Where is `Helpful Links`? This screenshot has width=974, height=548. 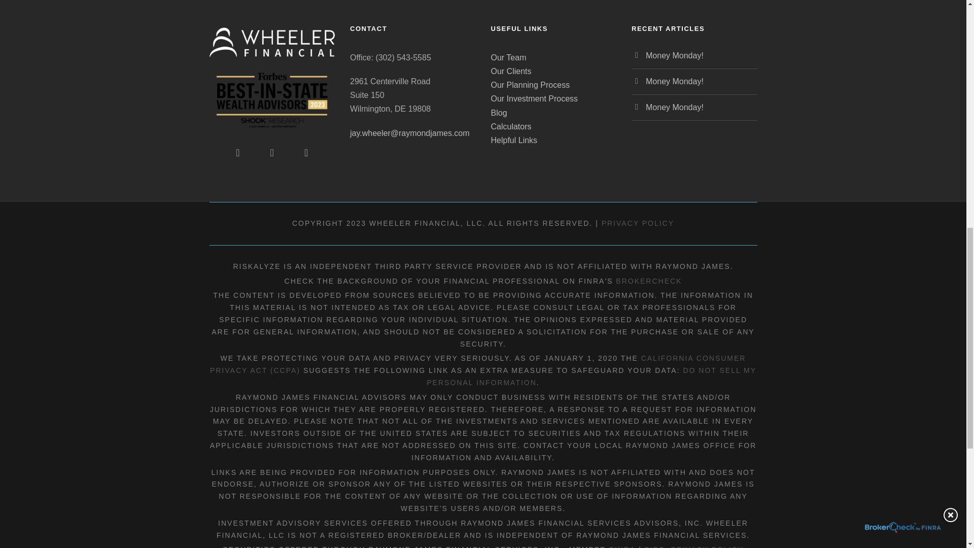
Helpful Links is located at coordinates (514, 140).